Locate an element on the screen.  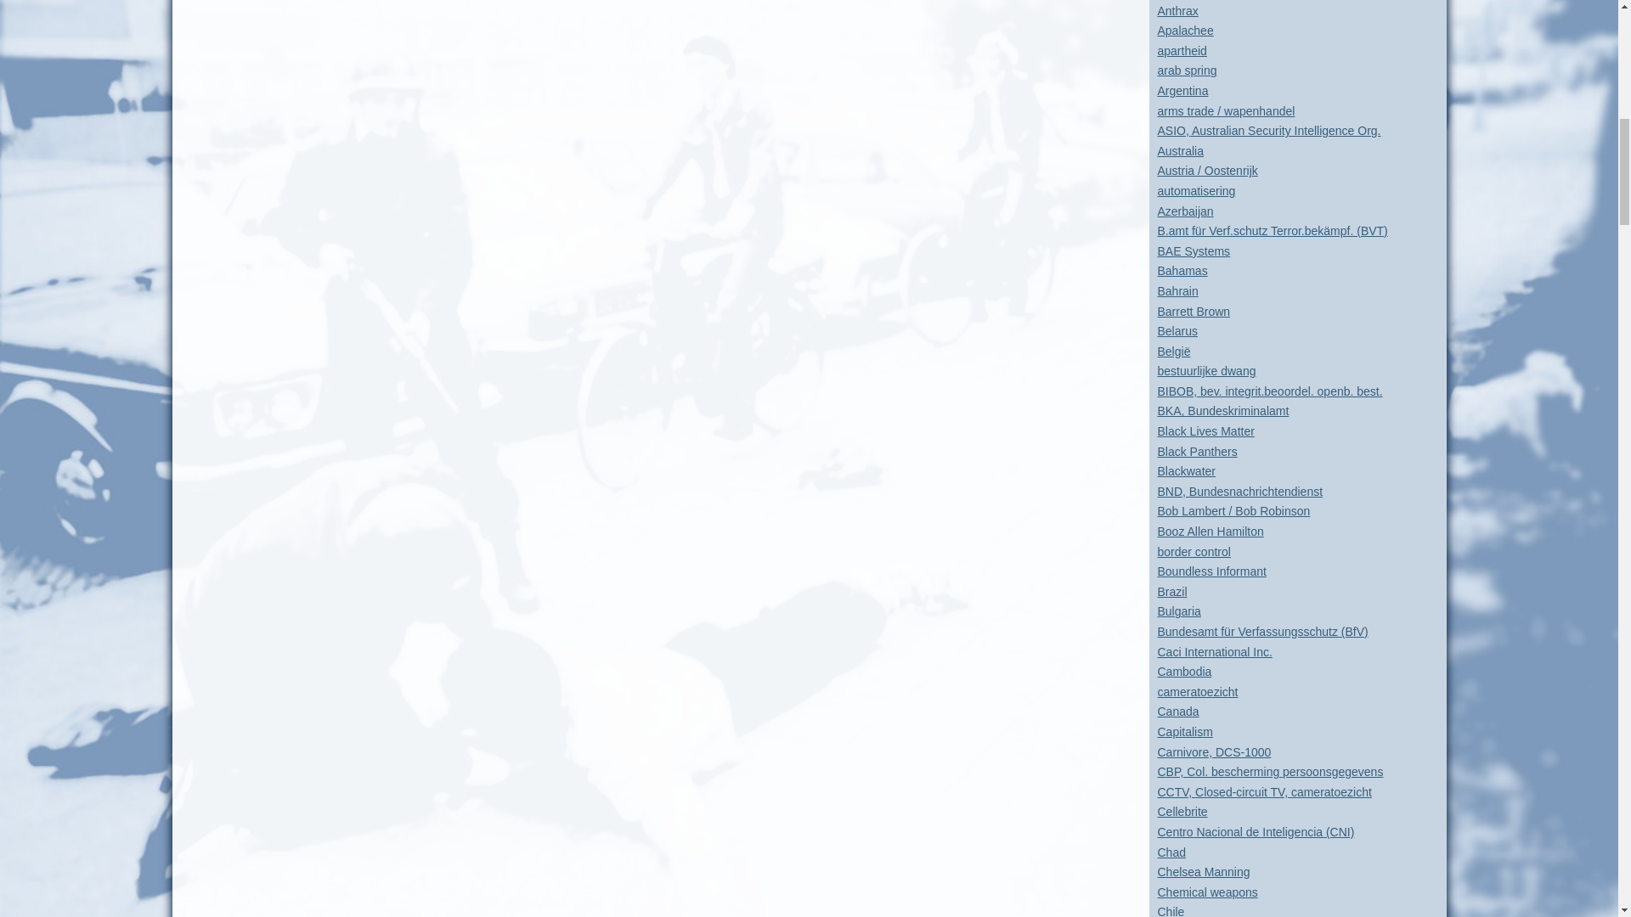
Belarus is located at coordinates (1177, 331).